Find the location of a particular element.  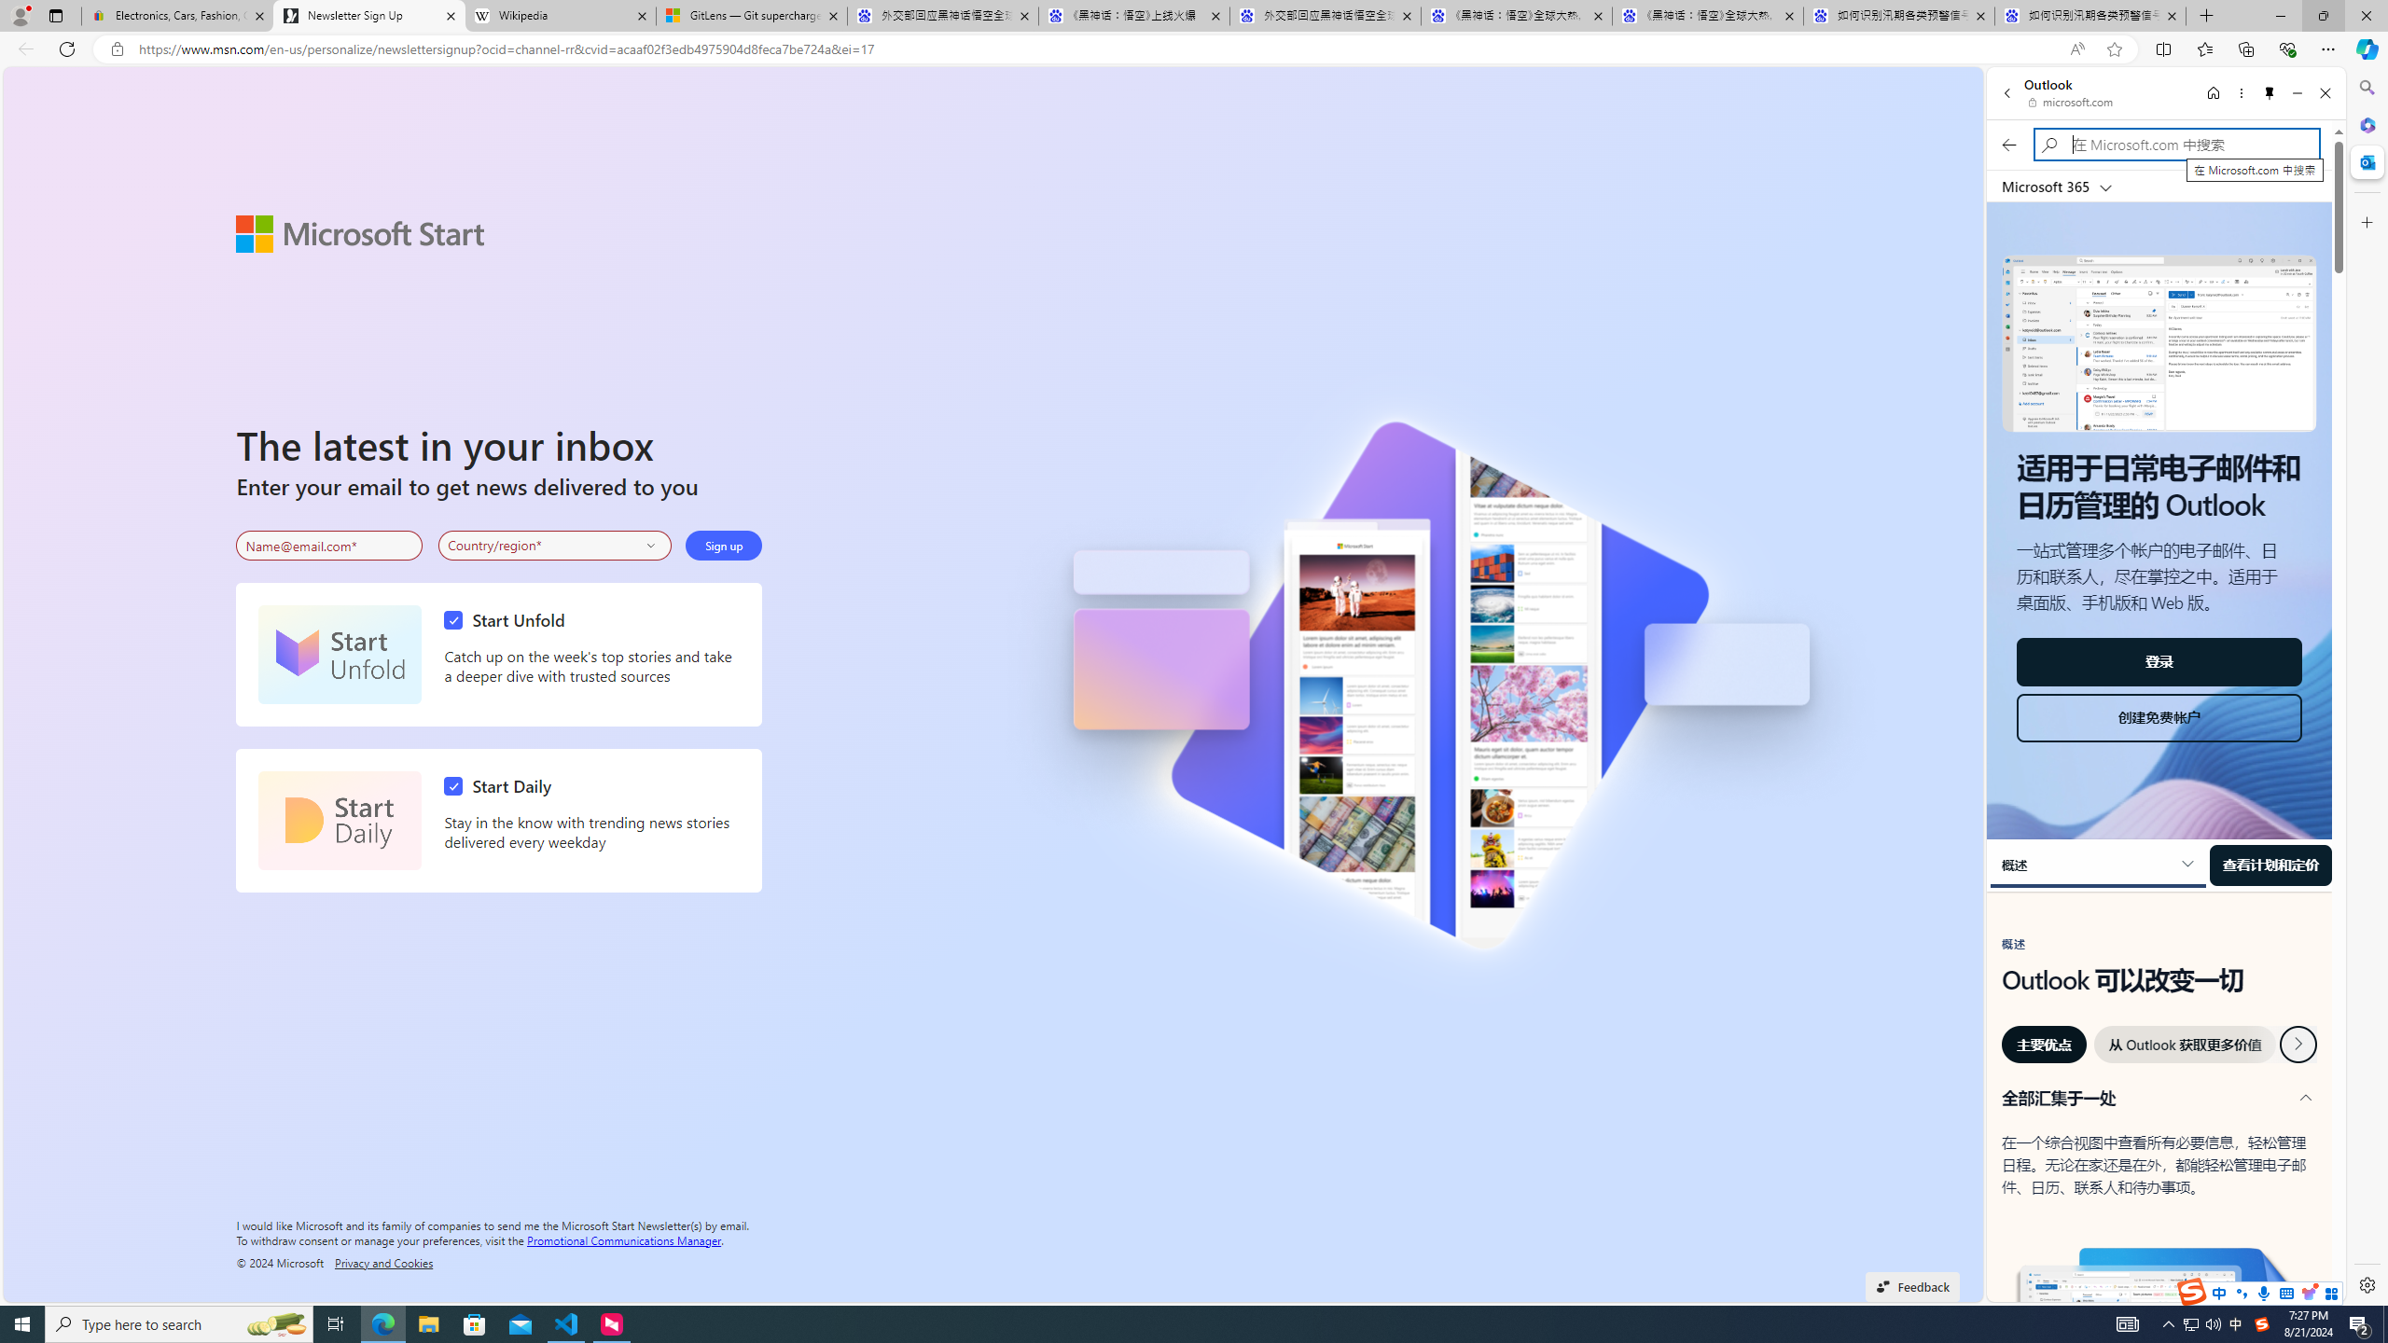

Enter your email is located at coordinates (329, 546).